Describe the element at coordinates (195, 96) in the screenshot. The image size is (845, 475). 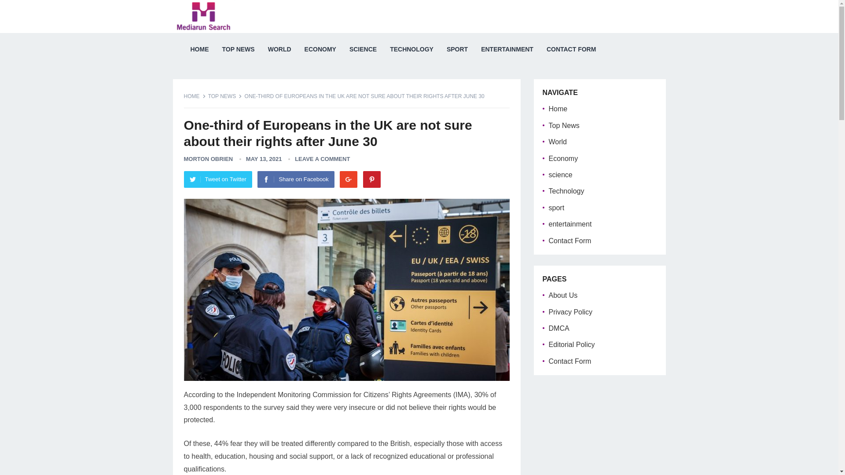
I see `HOME` at that location.